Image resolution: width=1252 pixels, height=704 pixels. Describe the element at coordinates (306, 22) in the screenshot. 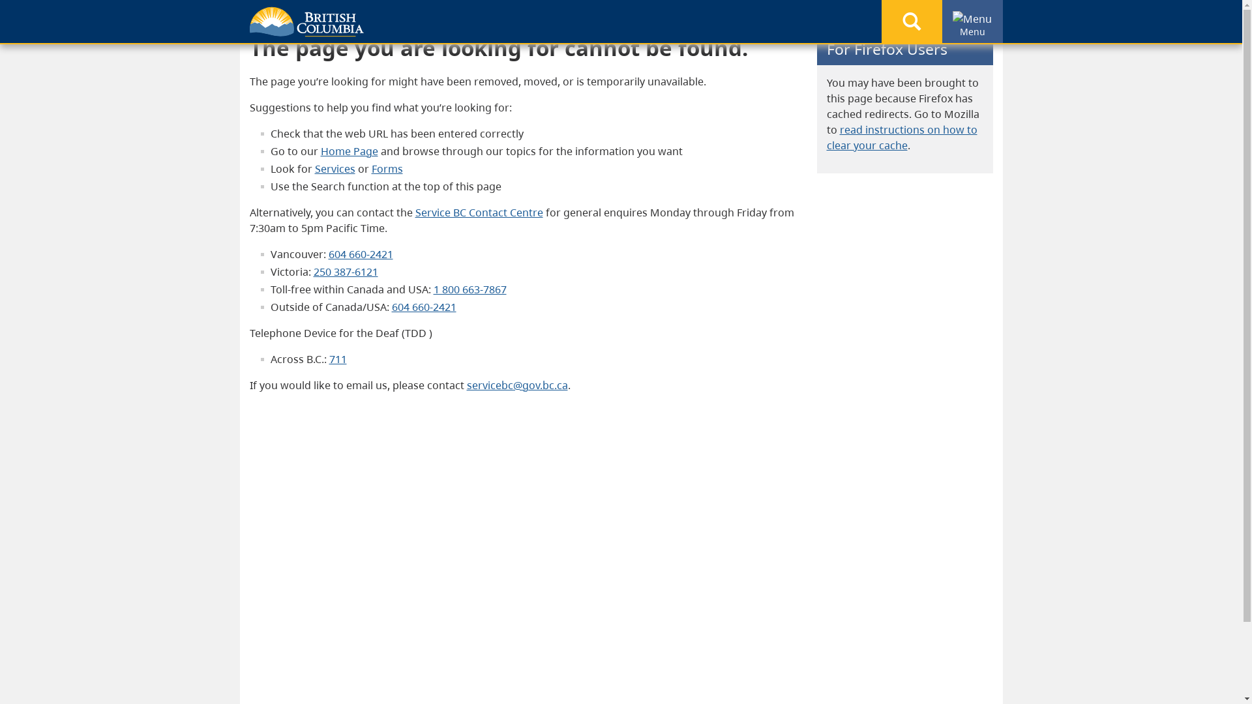

I see `Government of B.C.` at that location.